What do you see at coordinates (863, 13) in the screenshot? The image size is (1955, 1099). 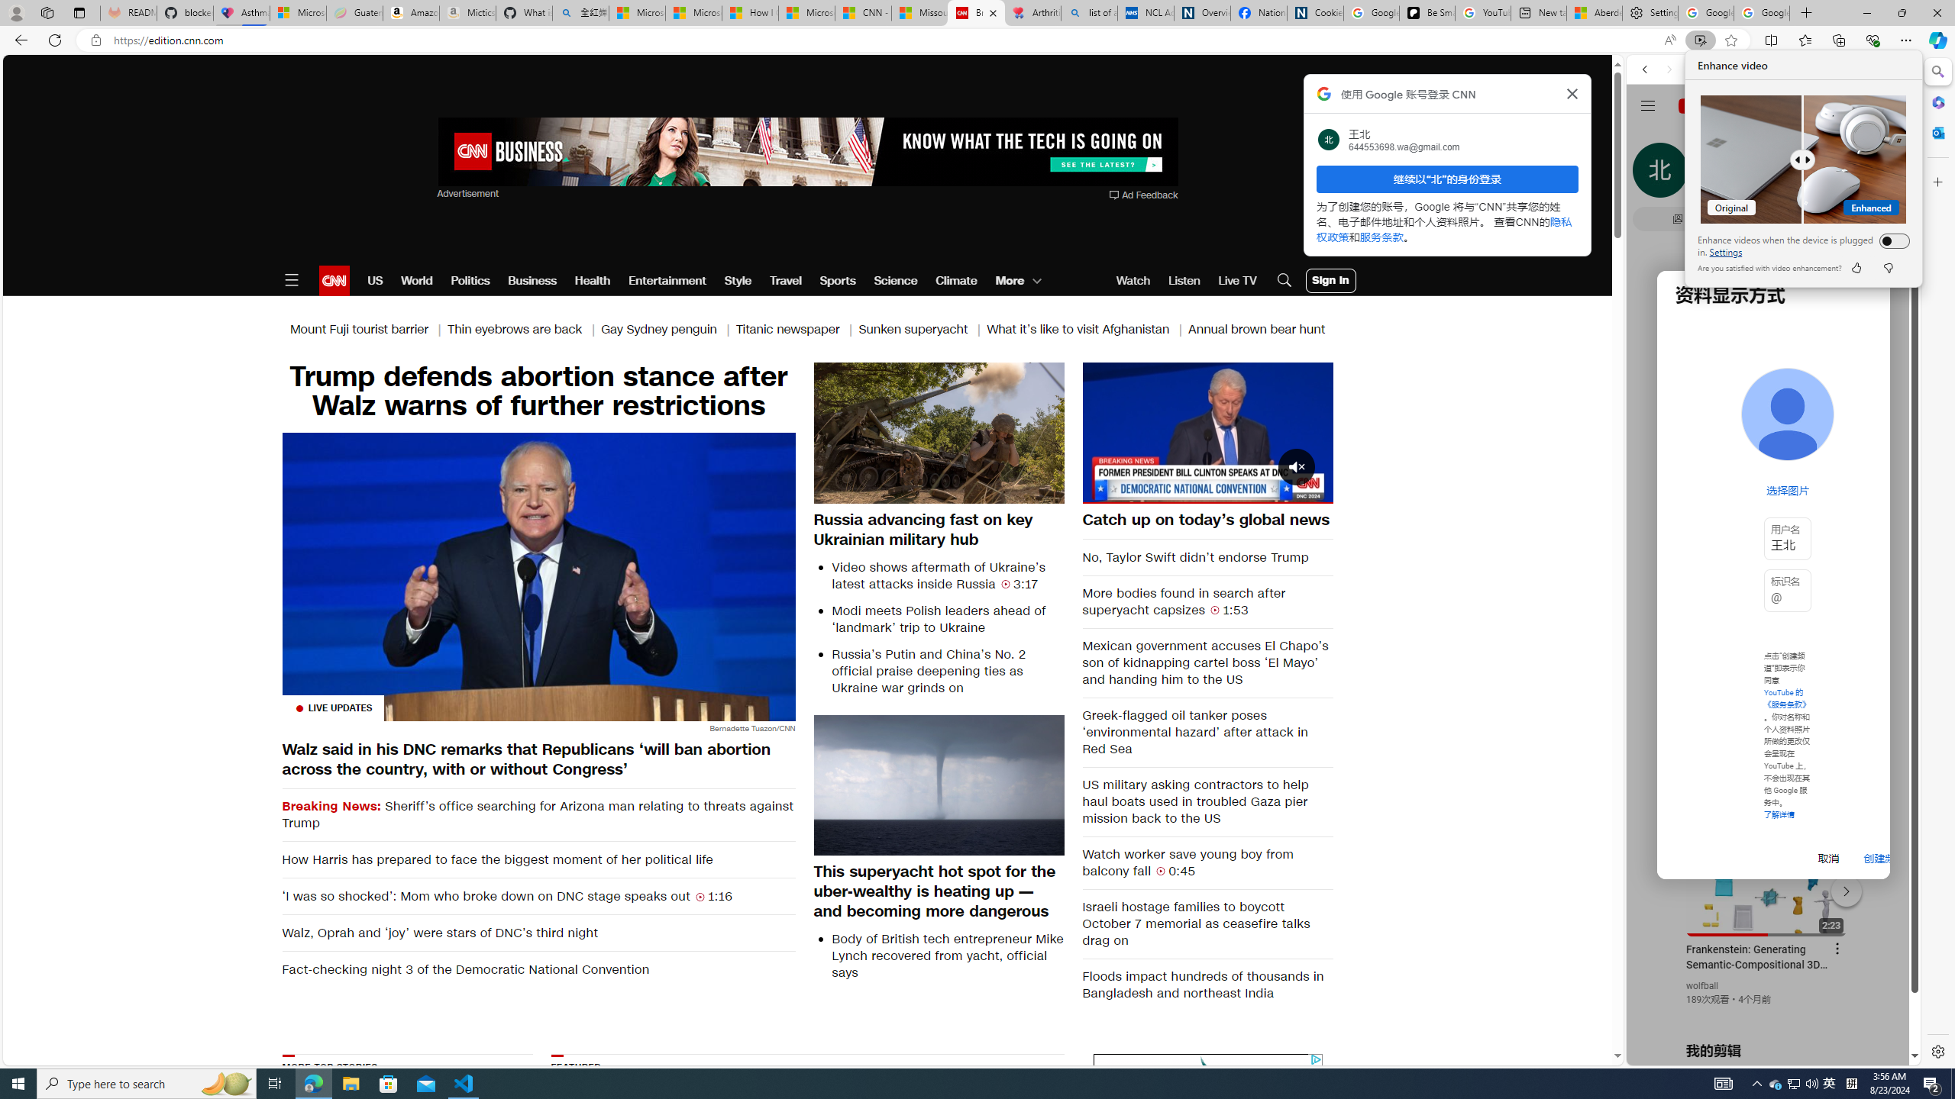 I see `CNN - MSN` at bounding box center [863, 13].